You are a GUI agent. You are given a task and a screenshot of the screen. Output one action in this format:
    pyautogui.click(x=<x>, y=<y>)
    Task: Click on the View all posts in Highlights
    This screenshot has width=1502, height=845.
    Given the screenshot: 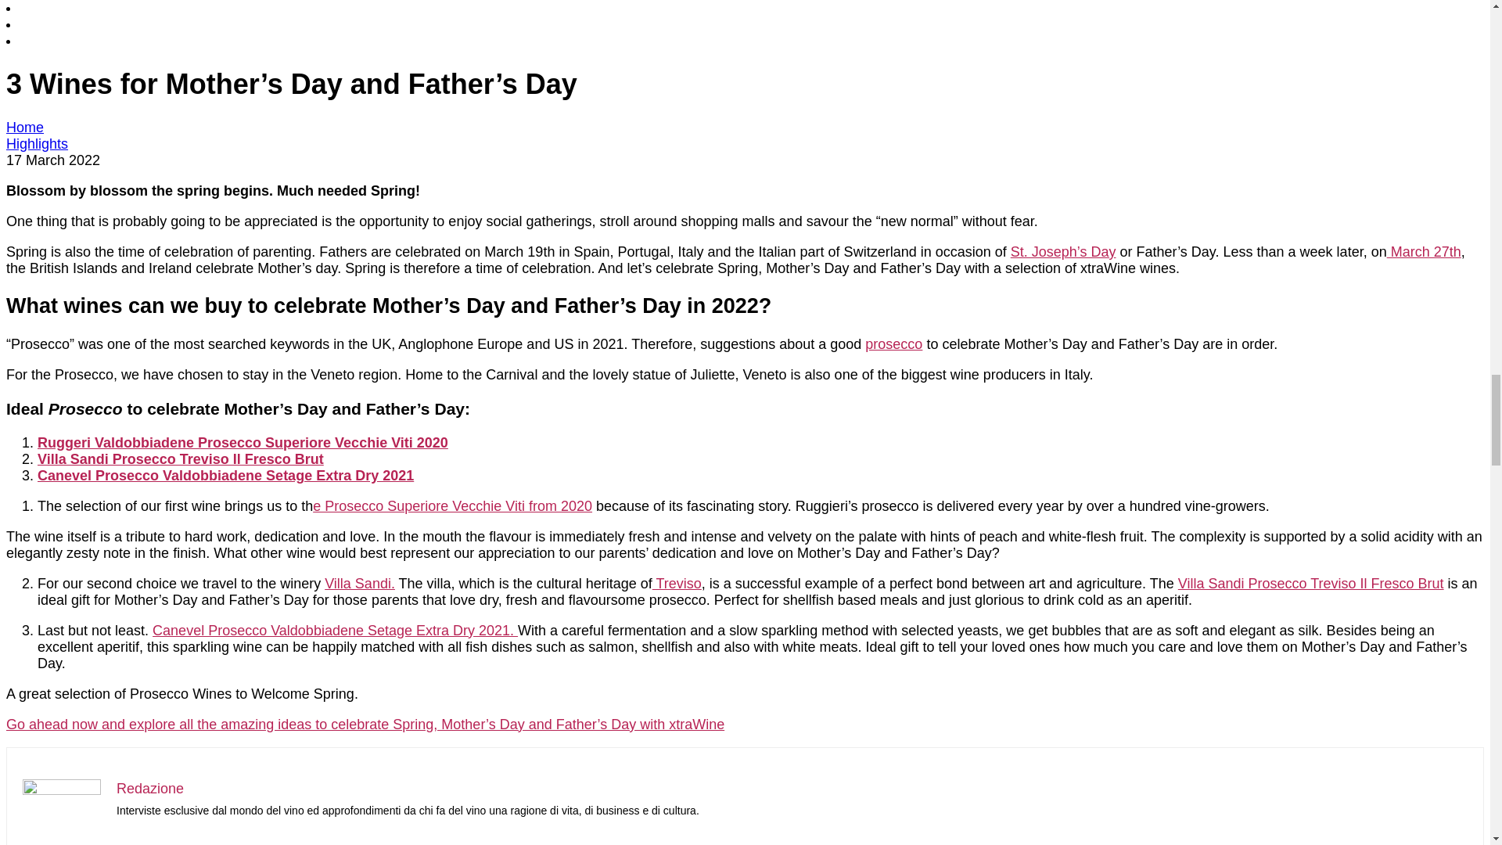 What is the action you would take?
    pyautogui.click(x=36, y=144)
    